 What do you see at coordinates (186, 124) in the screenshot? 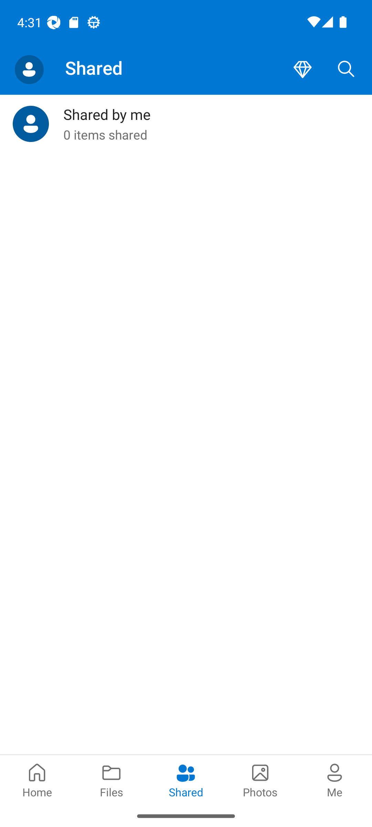
I see `0 Shared by me 0 items shared` at bounding box center [186, 124].